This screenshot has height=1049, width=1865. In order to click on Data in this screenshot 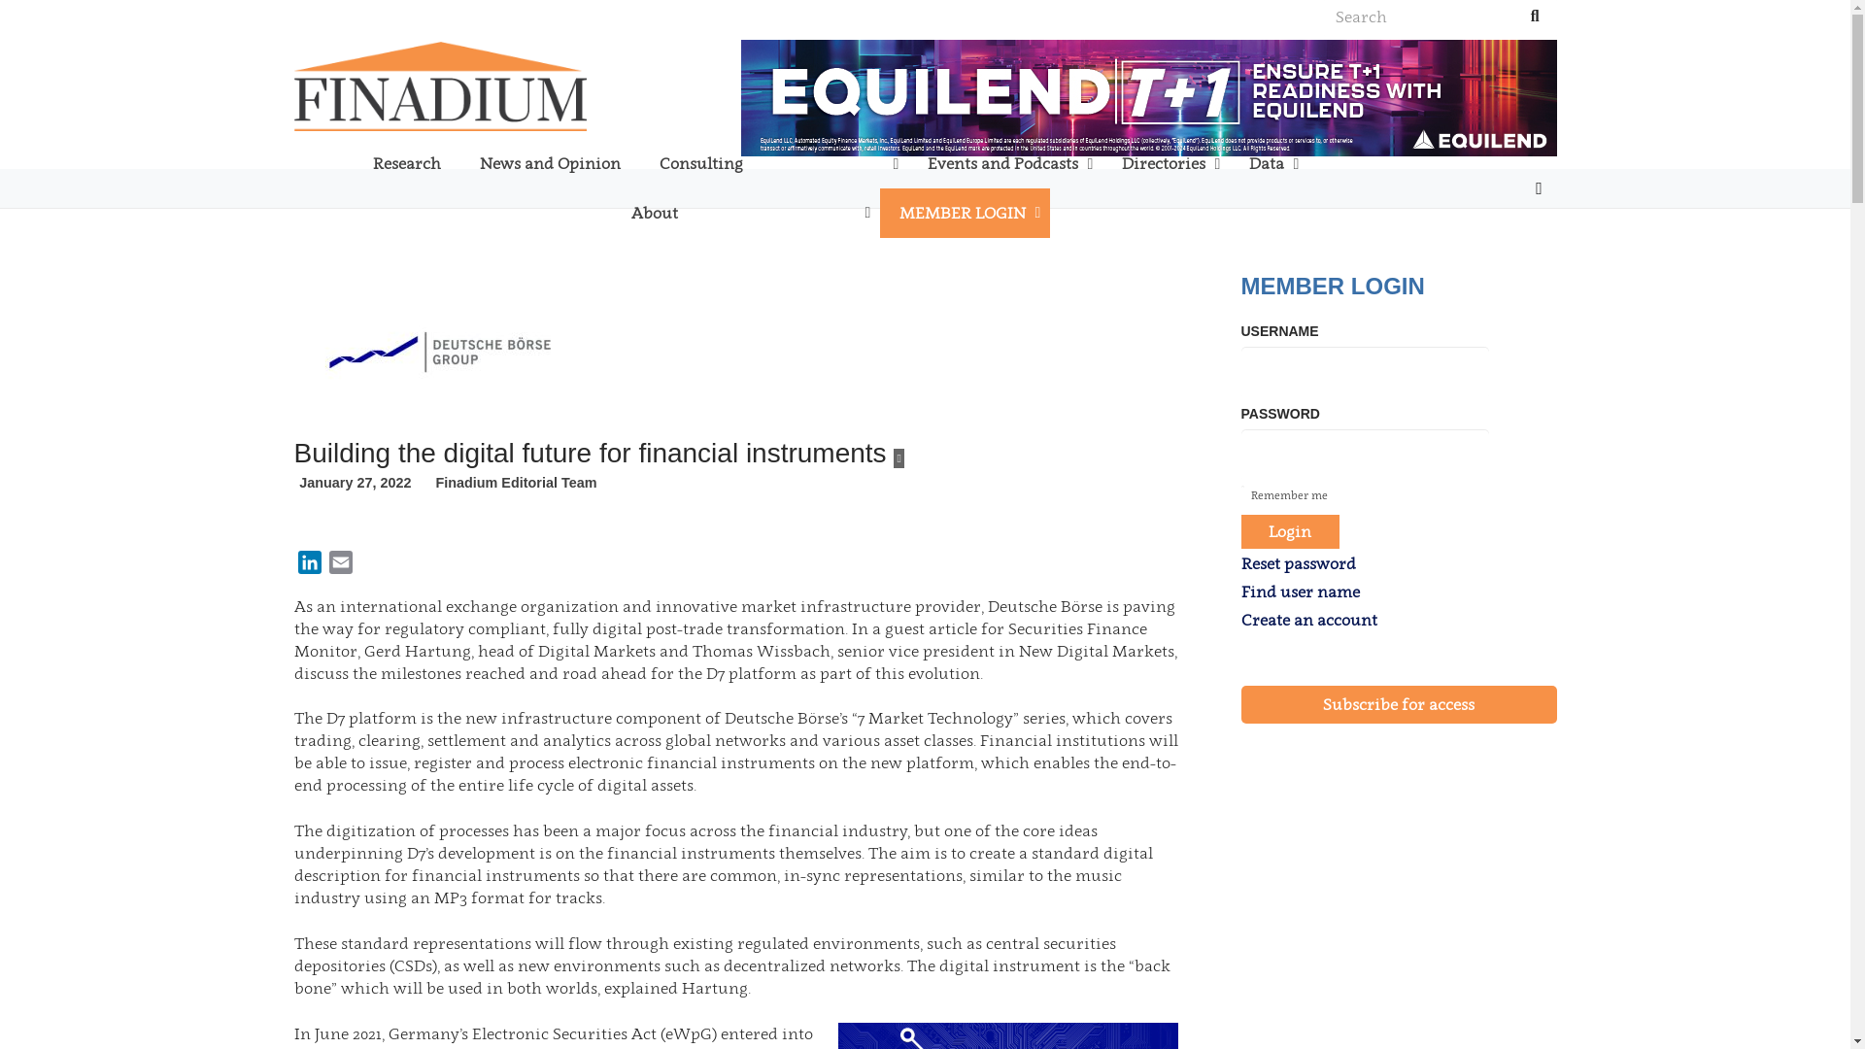, I will do `click(1269, 163)`.